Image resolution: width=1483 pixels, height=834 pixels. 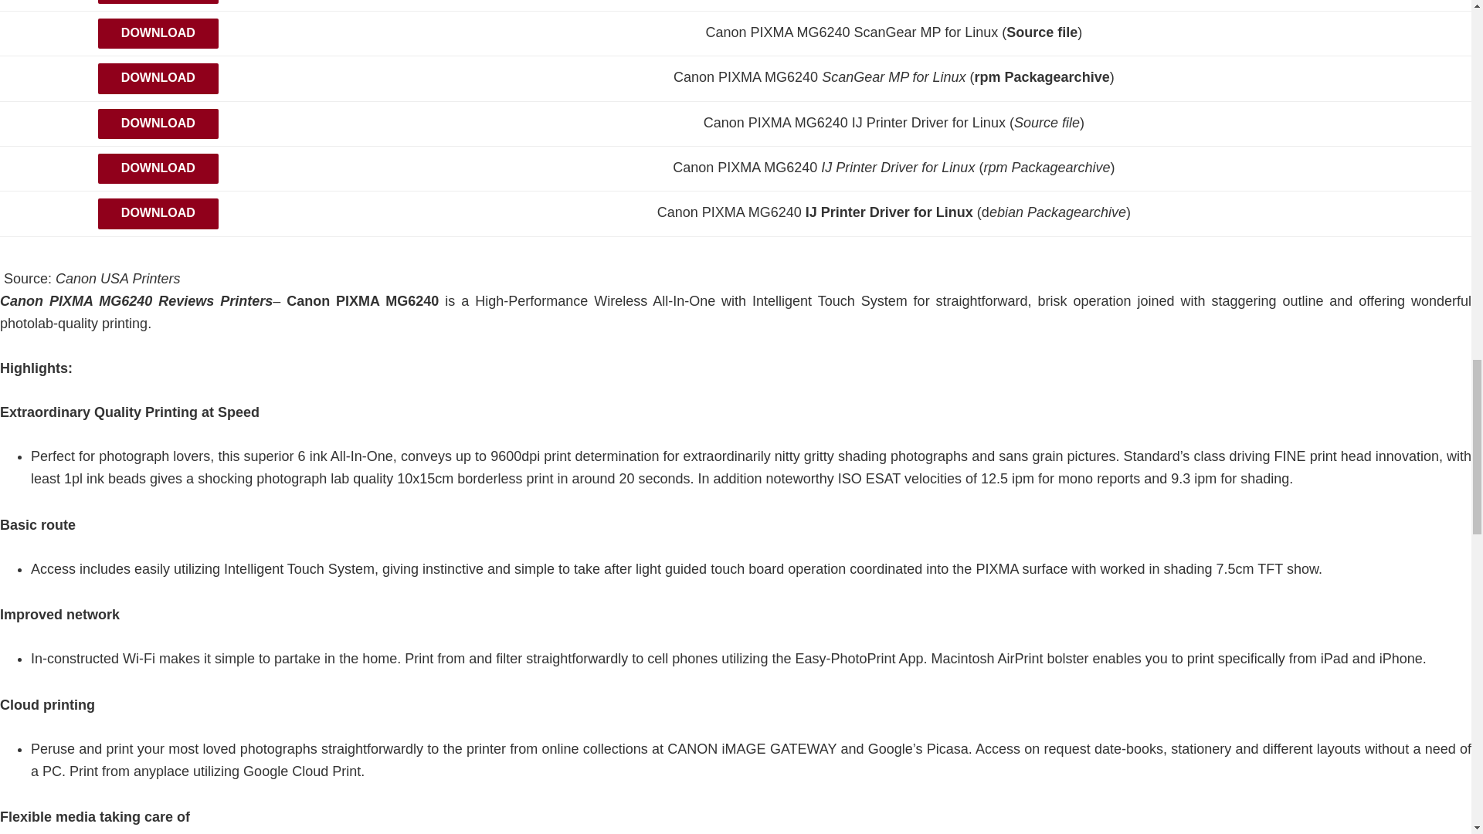 I want to click on DOWNLOAD, so click(x=158, y=78).